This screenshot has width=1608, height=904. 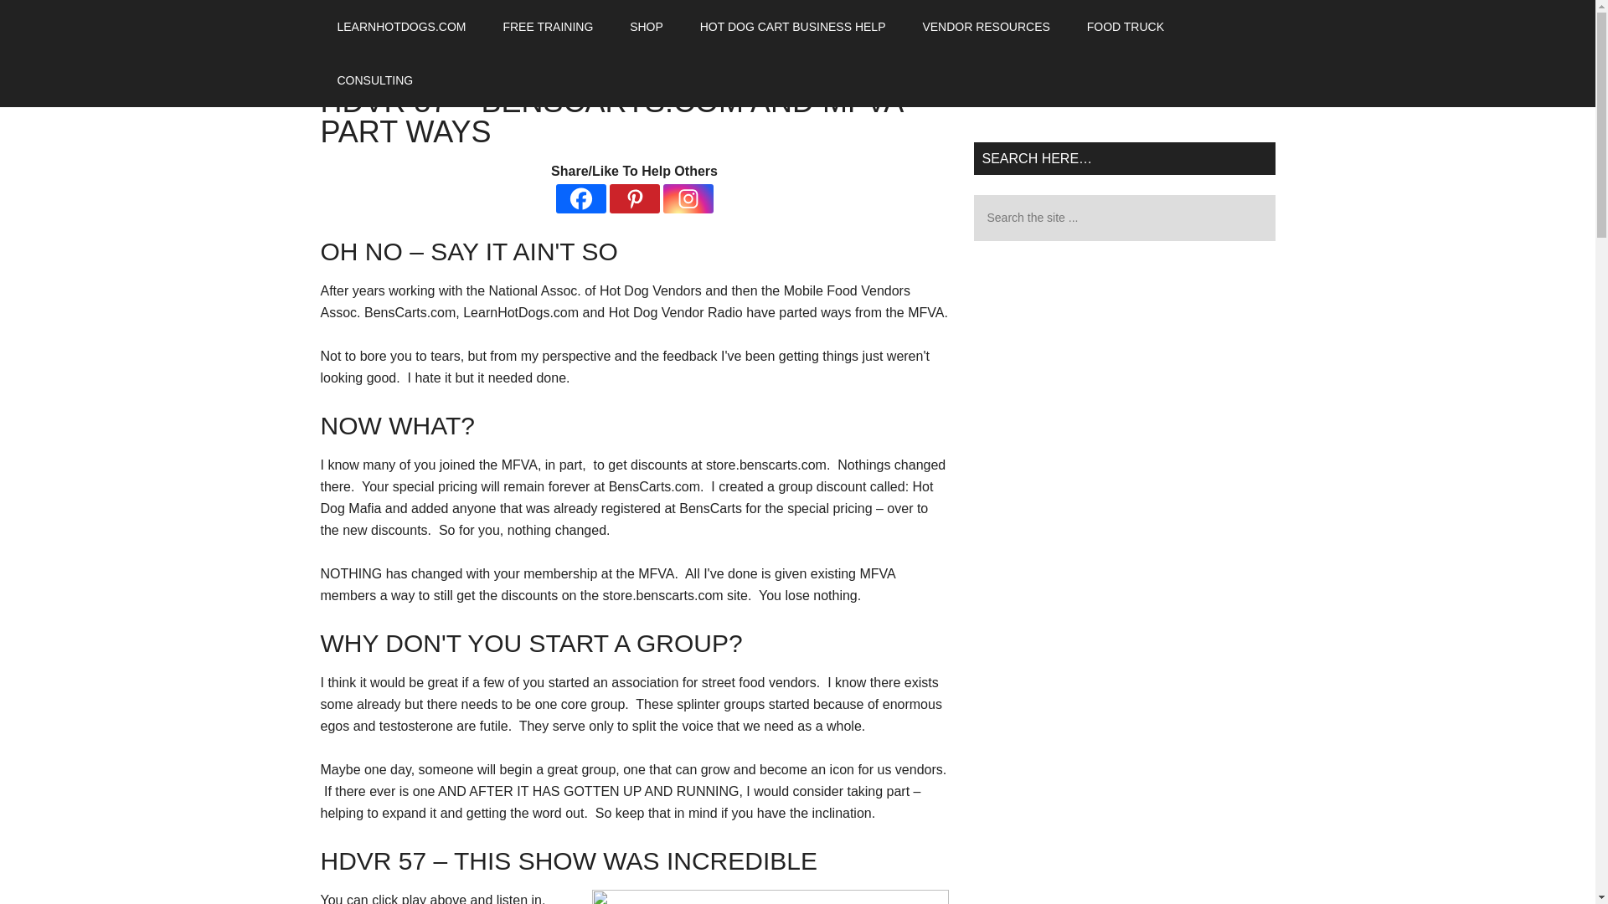 I want to click on CONSULTING, so click(x=374, y=80).